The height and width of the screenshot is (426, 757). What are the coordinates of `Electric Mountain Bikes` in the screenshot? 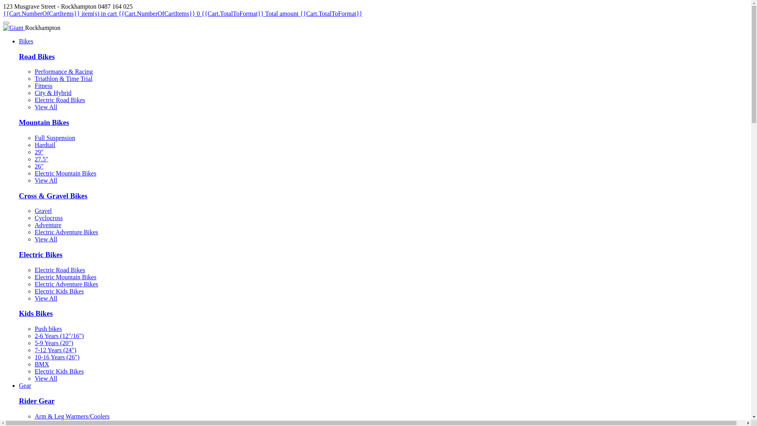 It's located at (65, 174).